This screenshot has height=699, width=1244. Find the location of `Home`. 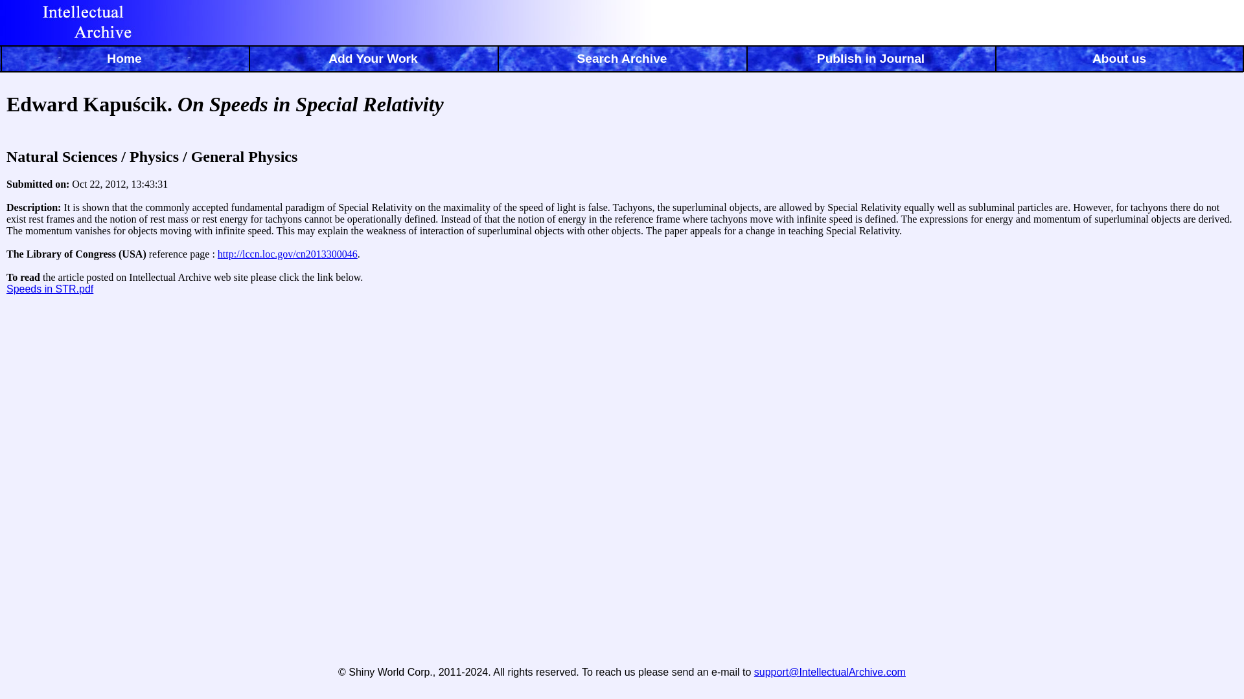

Home is located at coordinates (124, 61).